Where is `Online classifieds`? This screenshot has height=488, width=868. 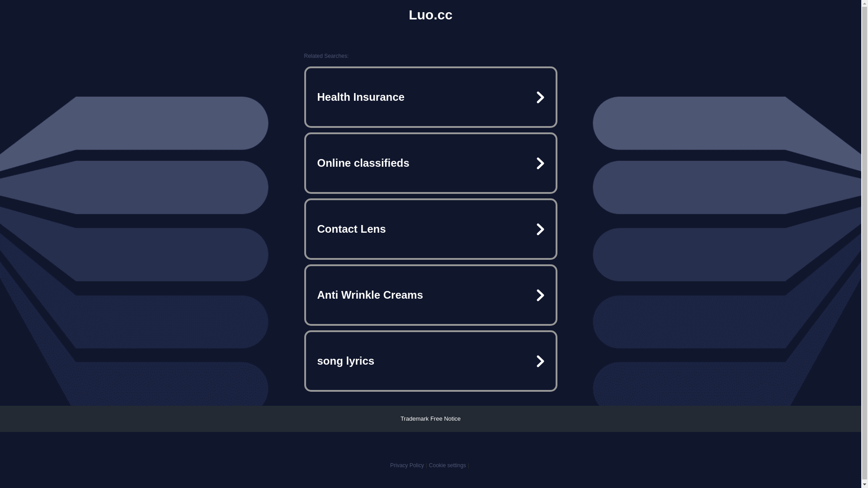
Online classifieds is located at coordinates (430, 163).